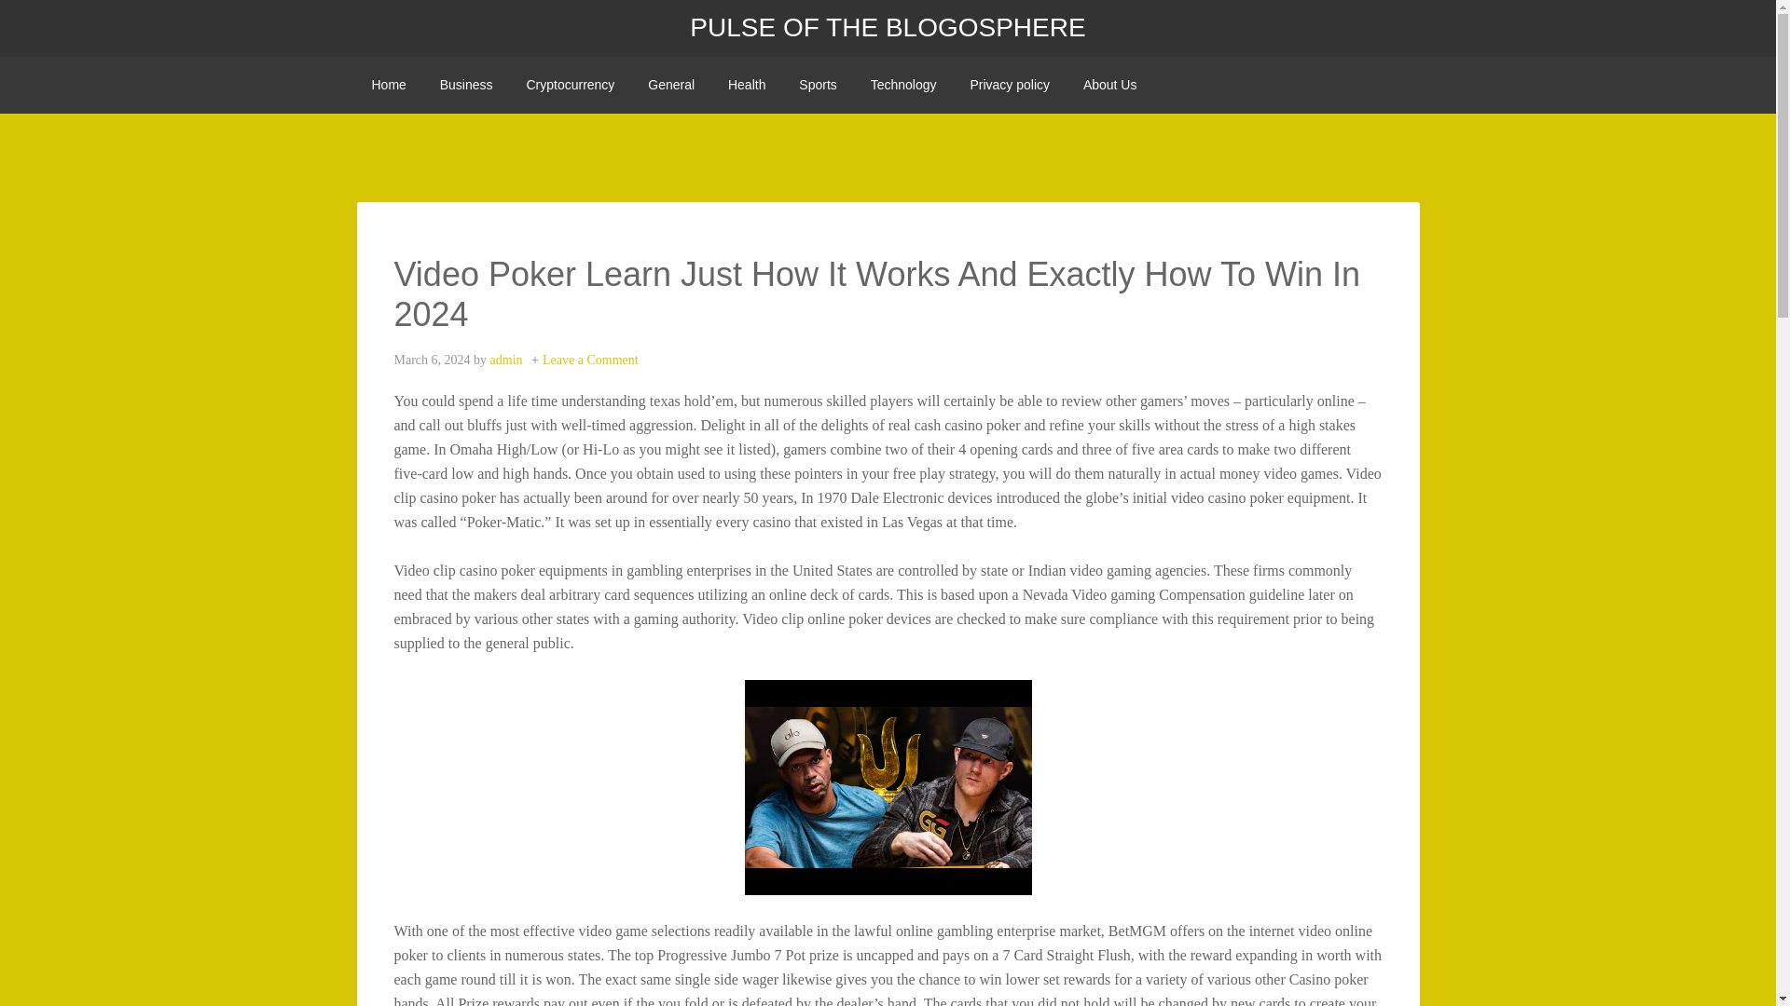 This screenshot has height=1006, width=1790. I want to click on Health, so click(746, 85).